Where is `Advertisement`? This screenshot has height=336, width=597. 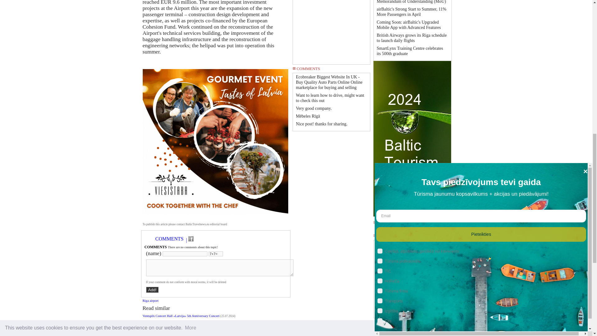 Advertisement is located at coordinates (331, 30).